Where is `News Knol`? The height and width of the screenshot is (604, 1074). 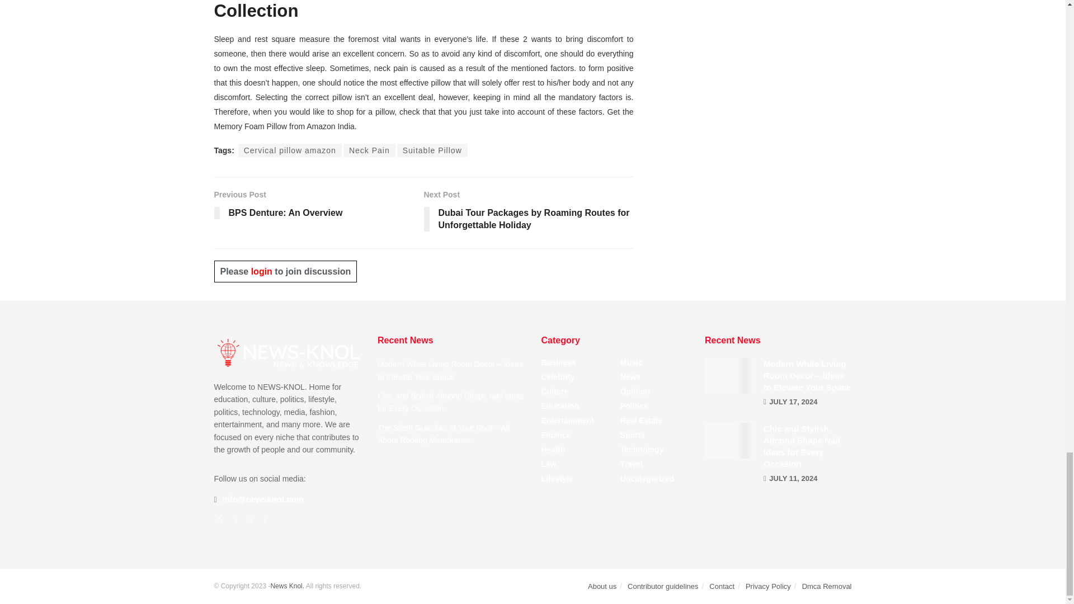
News Knol is located at coordinates (287, 586).